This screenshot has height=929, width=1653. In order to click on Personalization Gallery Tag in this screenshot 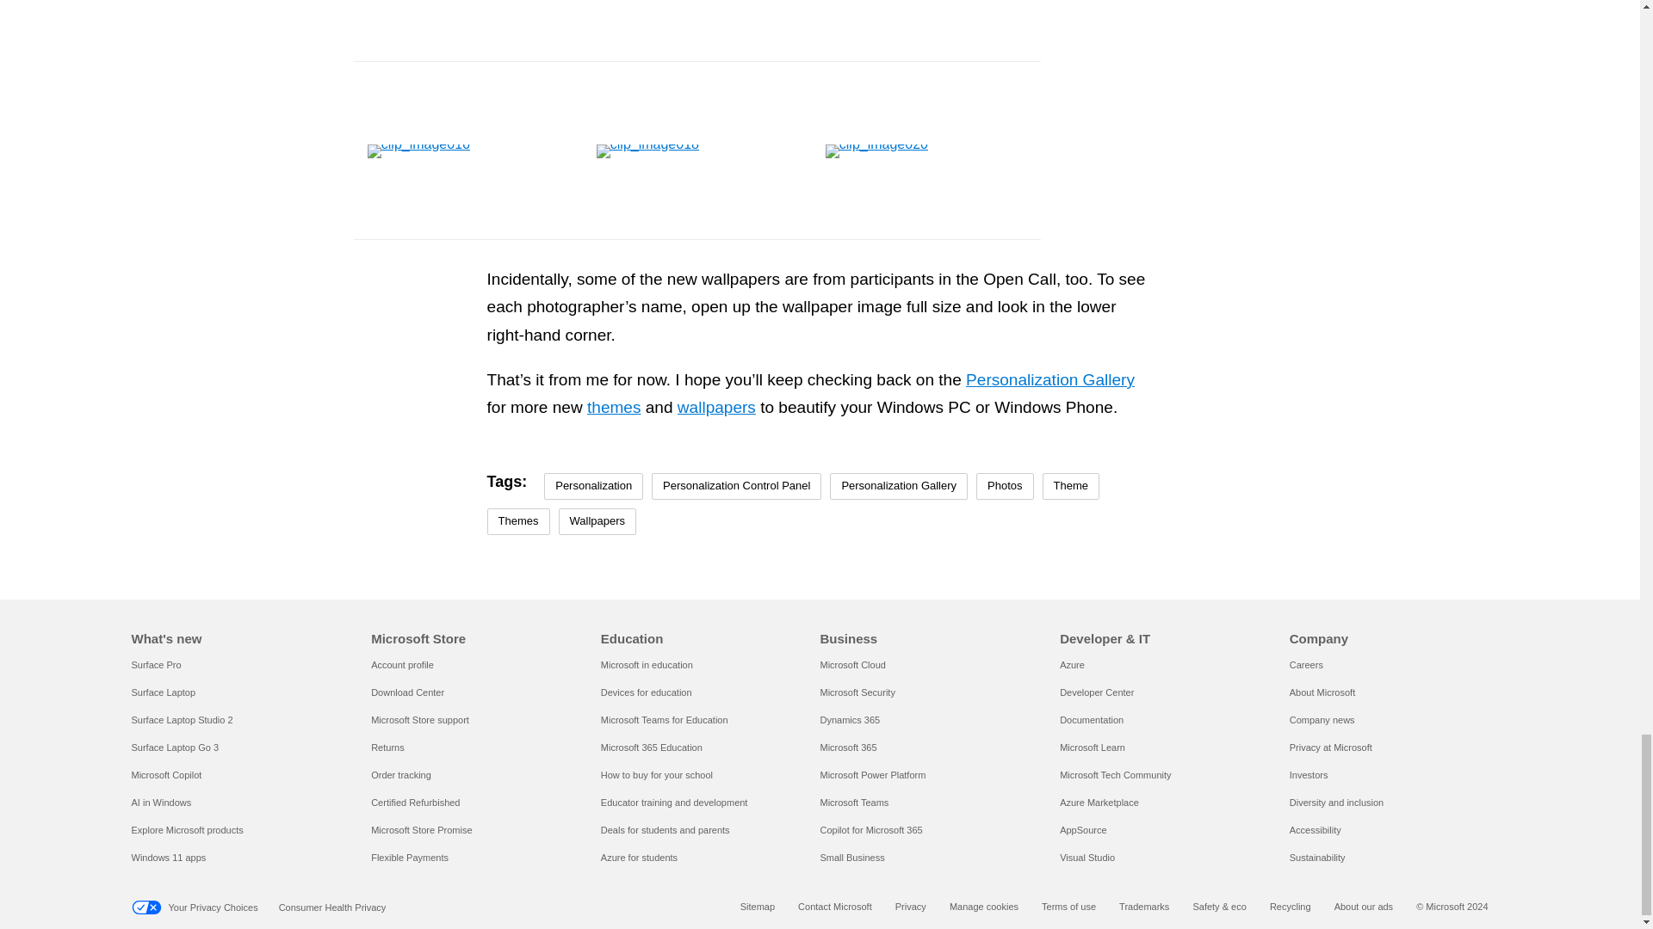, I will do `click(898, 486)`.